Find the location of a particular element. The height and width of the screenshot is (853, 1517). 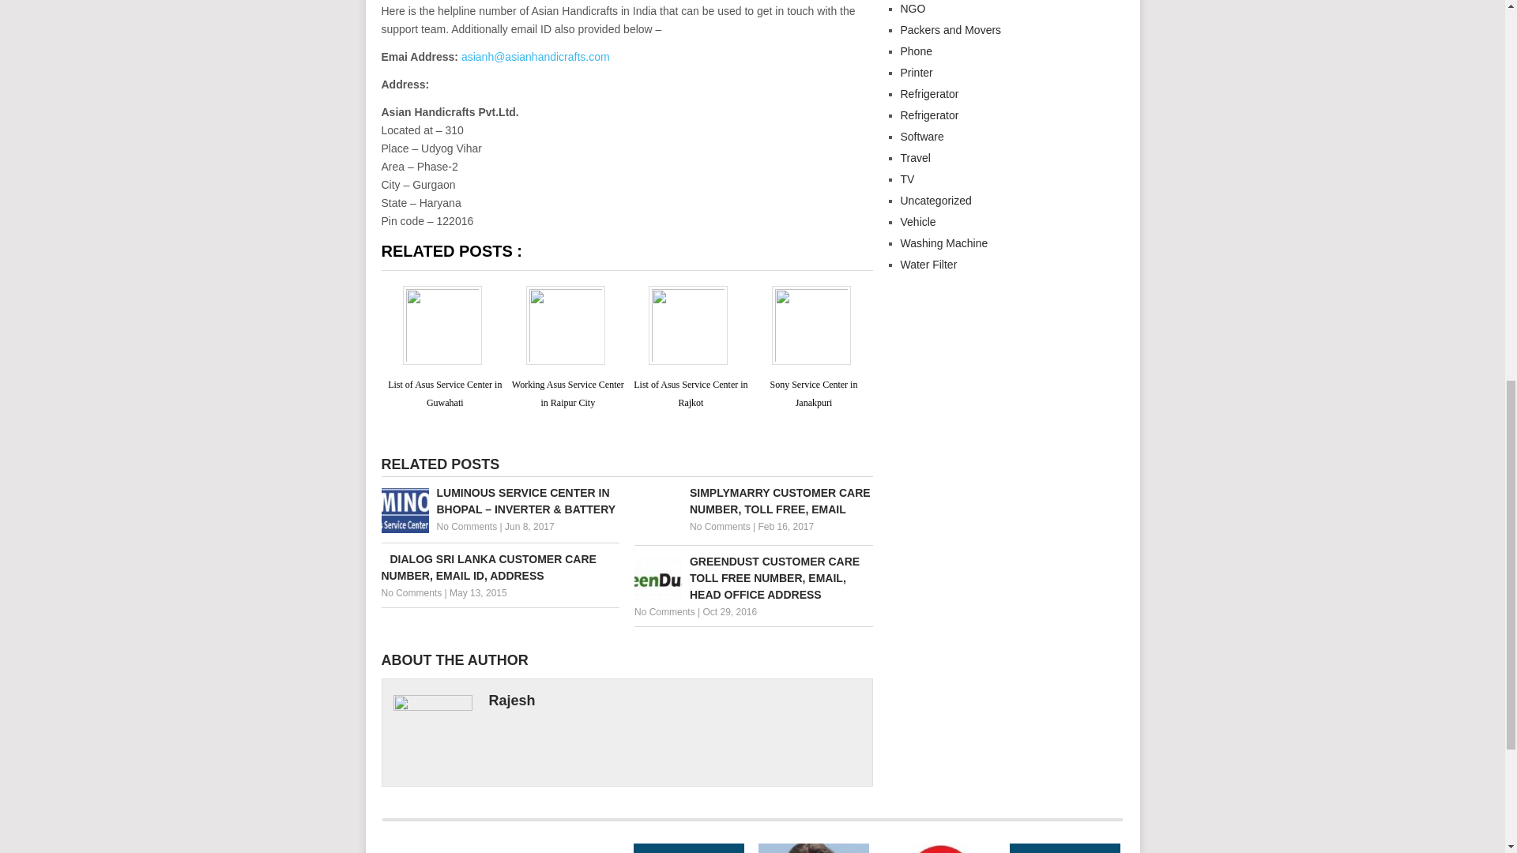

Dialog Sri Lanka Customer Care Number, Email ID, Address is located at coordinates (499, 567).